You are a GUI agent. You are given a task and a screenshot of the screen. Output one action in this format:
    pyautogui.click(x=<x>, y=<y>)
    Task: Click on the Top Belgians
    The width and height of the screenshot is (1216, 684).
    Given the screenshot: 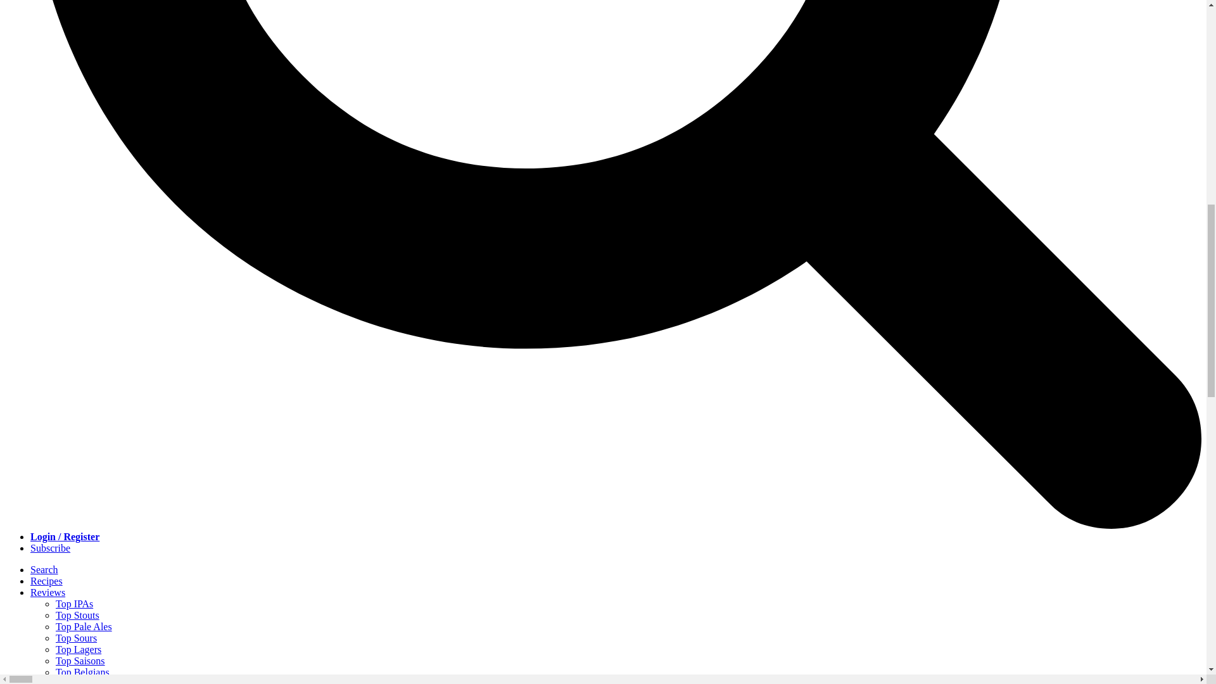 What is the action you would take?
    pyautogui.click(x=82, y=673)
    